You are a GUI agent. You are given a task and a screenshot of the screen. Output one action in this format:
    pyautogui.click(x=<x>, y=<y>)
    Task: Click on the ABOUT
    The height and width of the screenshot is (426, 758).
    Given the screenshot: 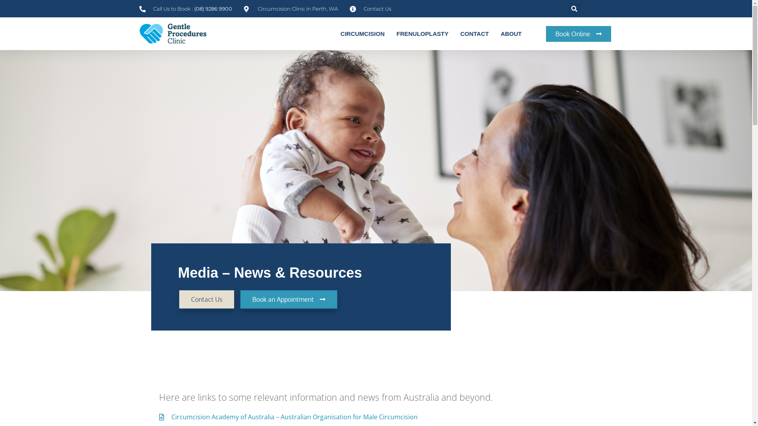 What is the action you would take?
    pyautogui.click(x=511, y=34)
    